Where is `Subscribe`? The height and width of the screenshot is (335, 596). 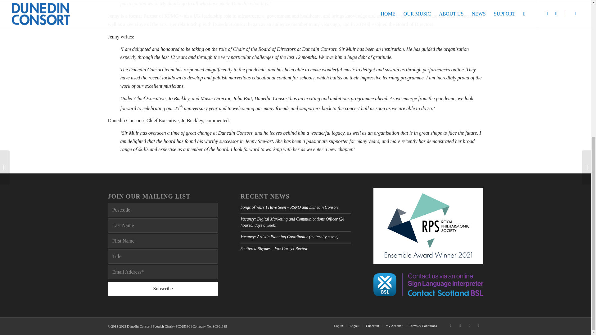 Subscribe is located at coordinates (163, 289).